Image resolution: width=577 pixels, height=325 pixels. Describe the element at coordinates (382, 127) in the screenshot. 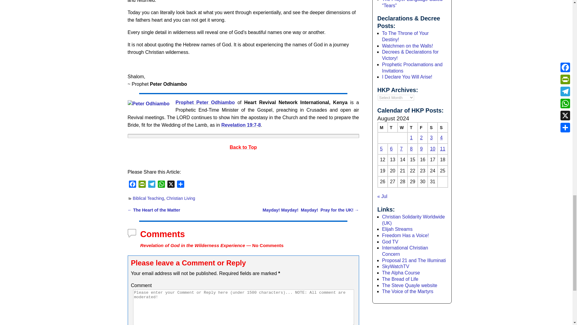

I see `Monday` at that location.